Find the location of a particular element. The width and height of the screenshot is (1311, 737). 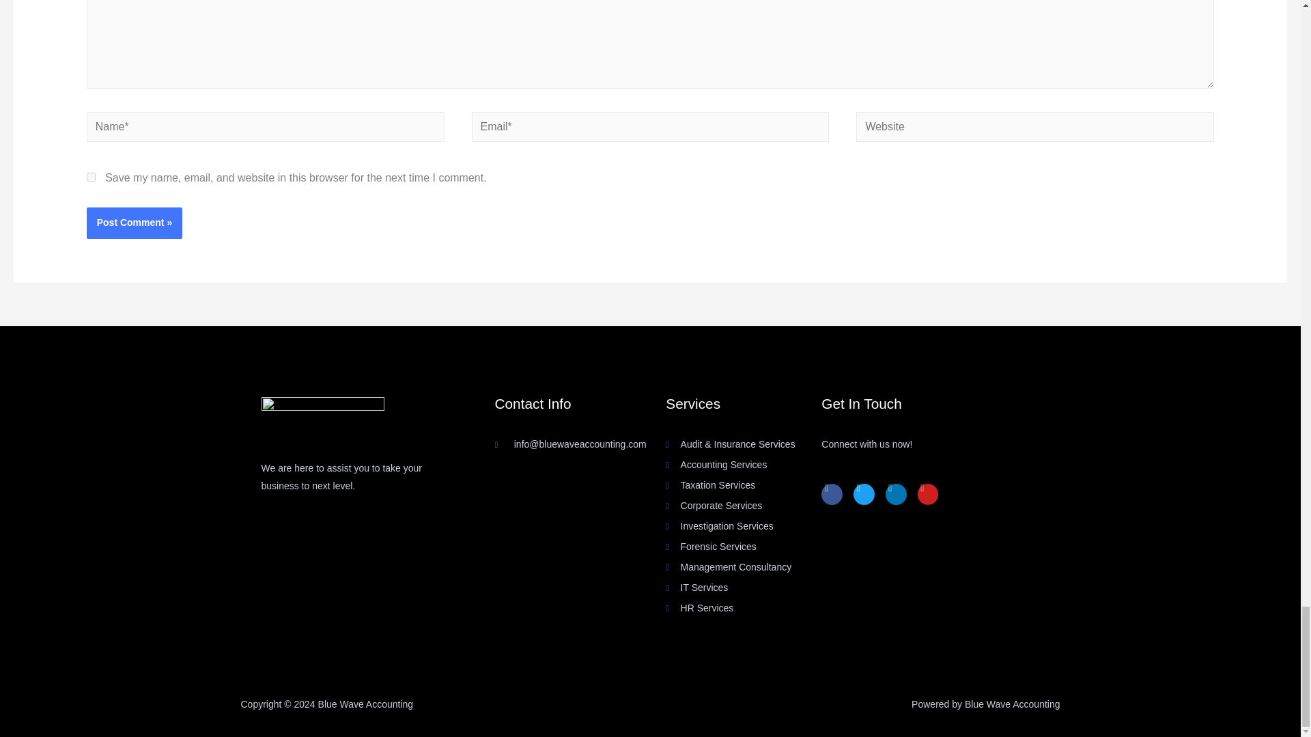

Management Consultancy is located at coordinates (744, 567).